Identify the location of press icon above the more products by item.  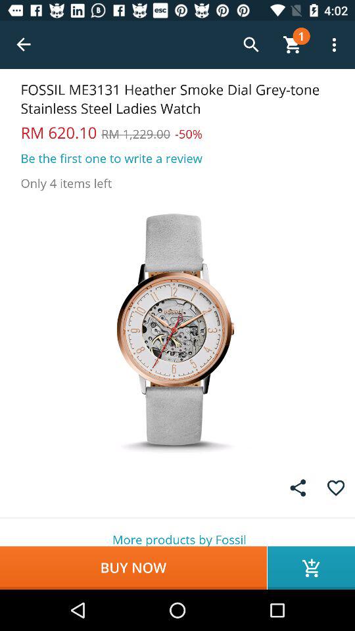
(298, 488).